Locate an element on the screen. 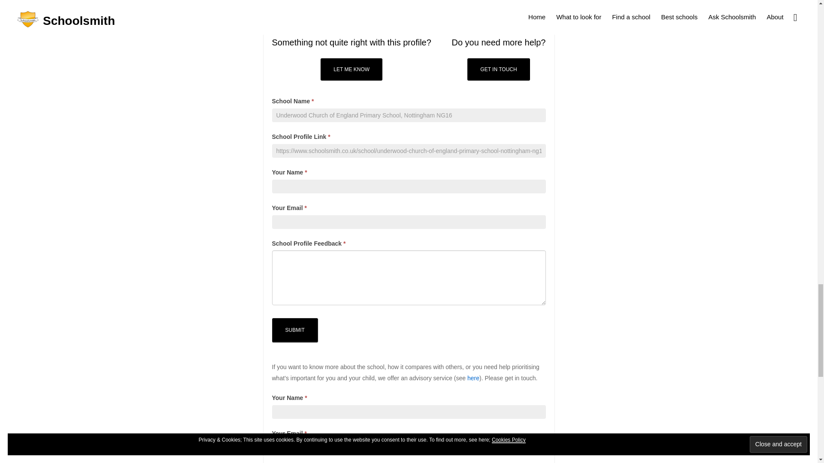 Image resolution: width=824 pixels, height=463 pixels. LET ME KNOW is located at coordinates (351, 69).